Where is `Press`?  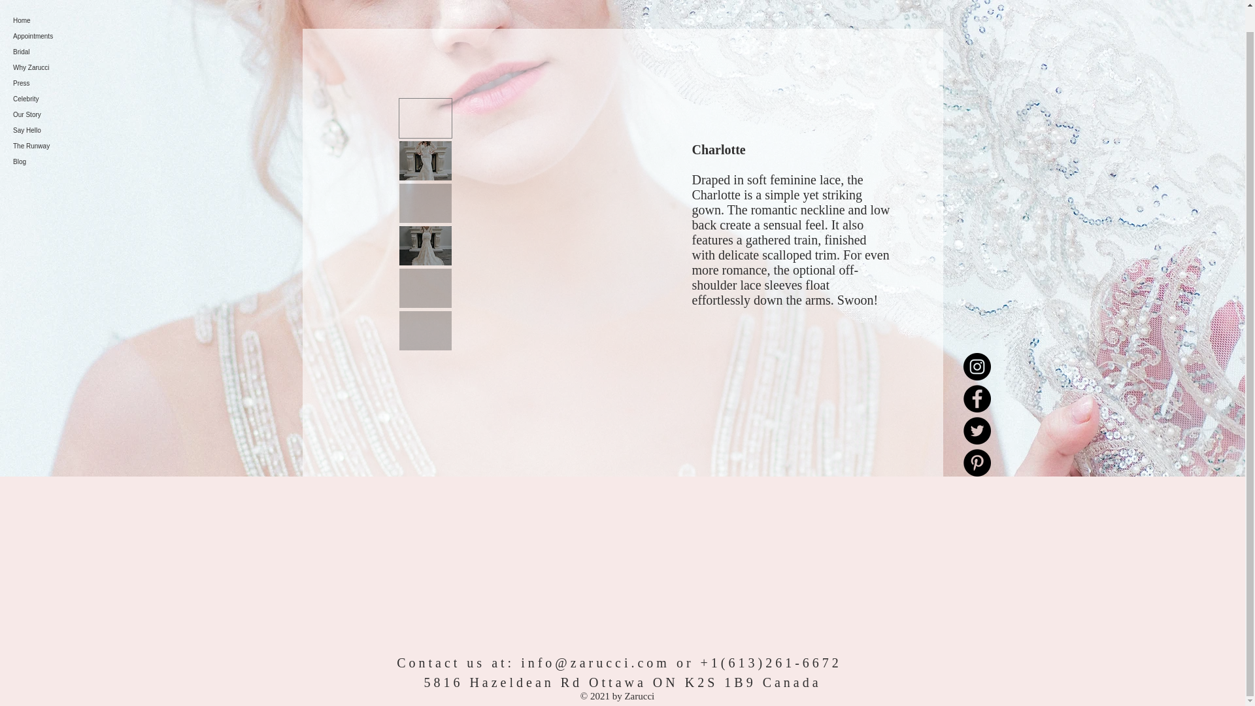
Press is located at coordinates (61, 59).